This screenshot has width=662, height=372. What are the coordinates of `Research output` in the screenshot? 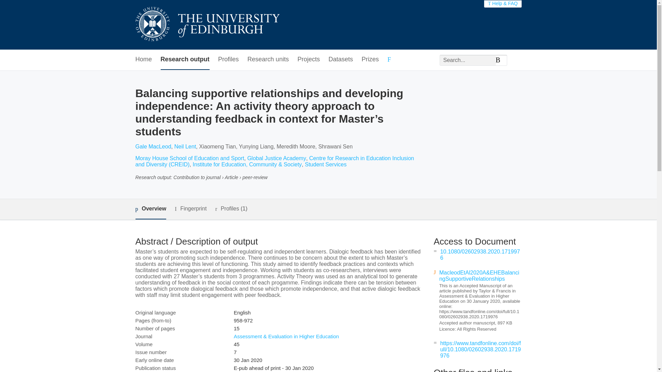 It's located at (185, 60).